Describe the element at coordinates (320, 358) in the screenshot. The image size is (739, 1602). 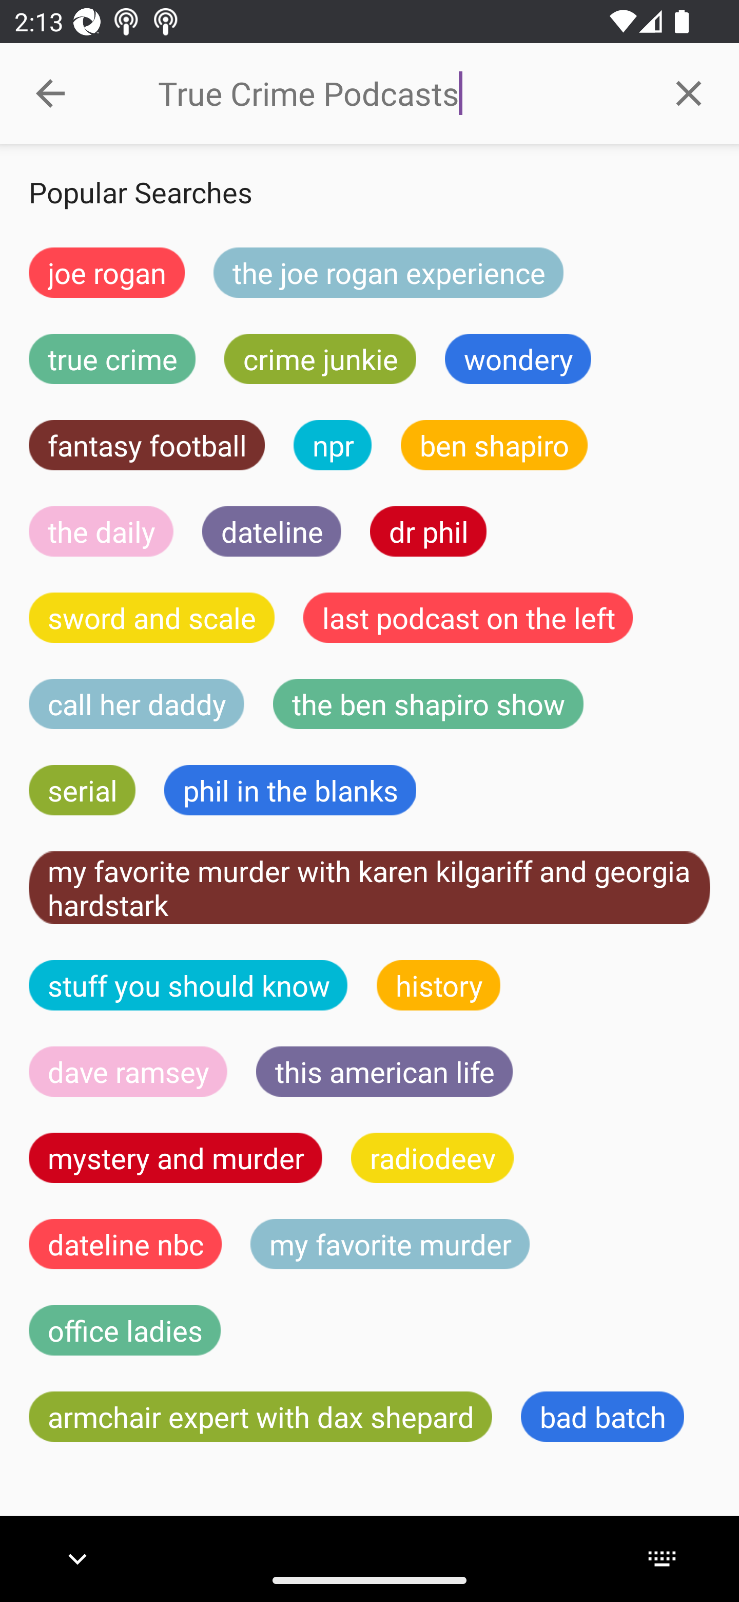
I see `crime junkie` at that location.